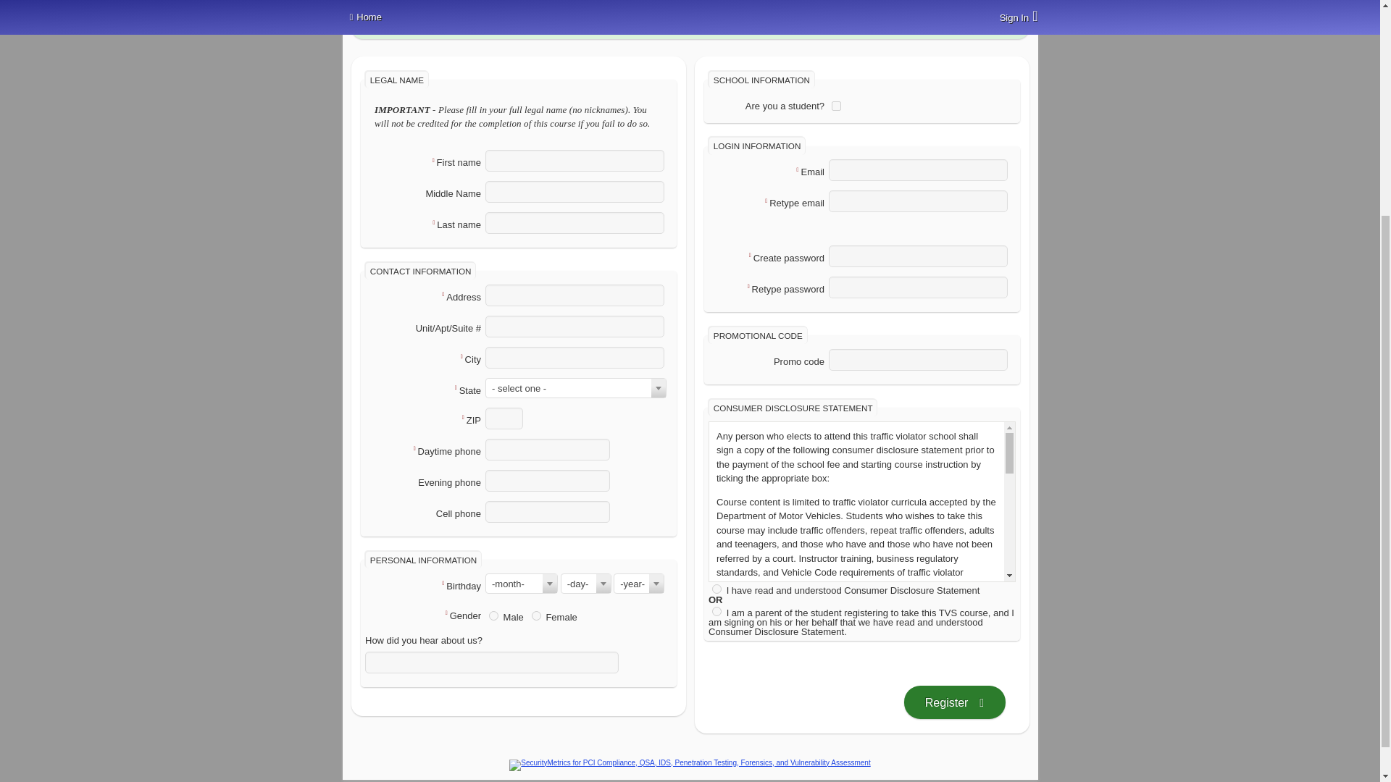 Image resolution: width=1391 pixels, height=782 pixels. Describe the element at coordinates (717, 588) in the screenshot. I see `on` at that location.